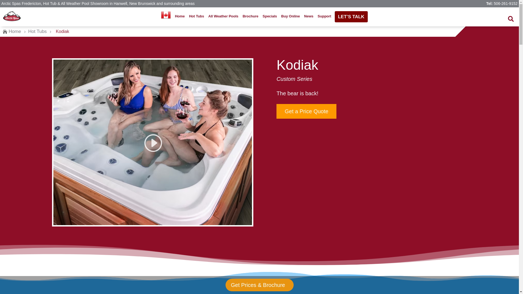  What do you see at coordinates (166, 16) in the screenshot?
I see `Choose Your Location` at bounding box center [166, 16].